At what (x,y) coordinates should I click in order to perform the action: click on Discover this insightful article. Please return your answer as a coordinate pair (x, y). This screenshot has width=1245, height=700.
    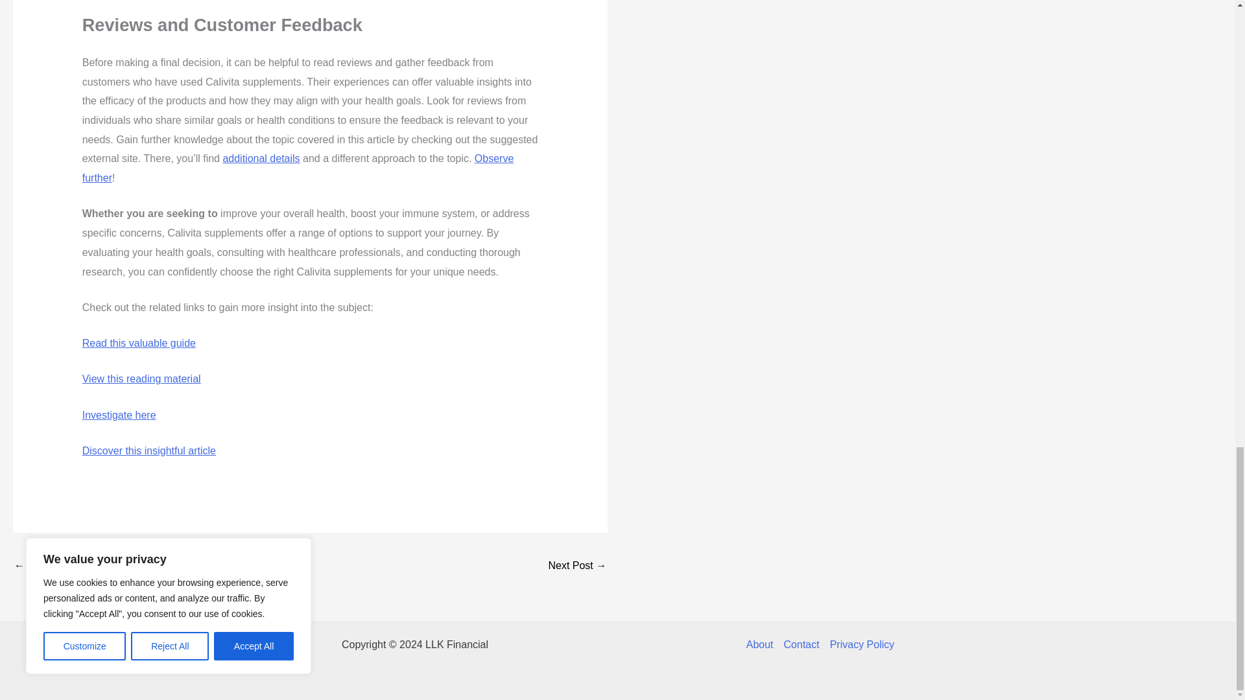
    Looking at the image, I should click on (148, 450).